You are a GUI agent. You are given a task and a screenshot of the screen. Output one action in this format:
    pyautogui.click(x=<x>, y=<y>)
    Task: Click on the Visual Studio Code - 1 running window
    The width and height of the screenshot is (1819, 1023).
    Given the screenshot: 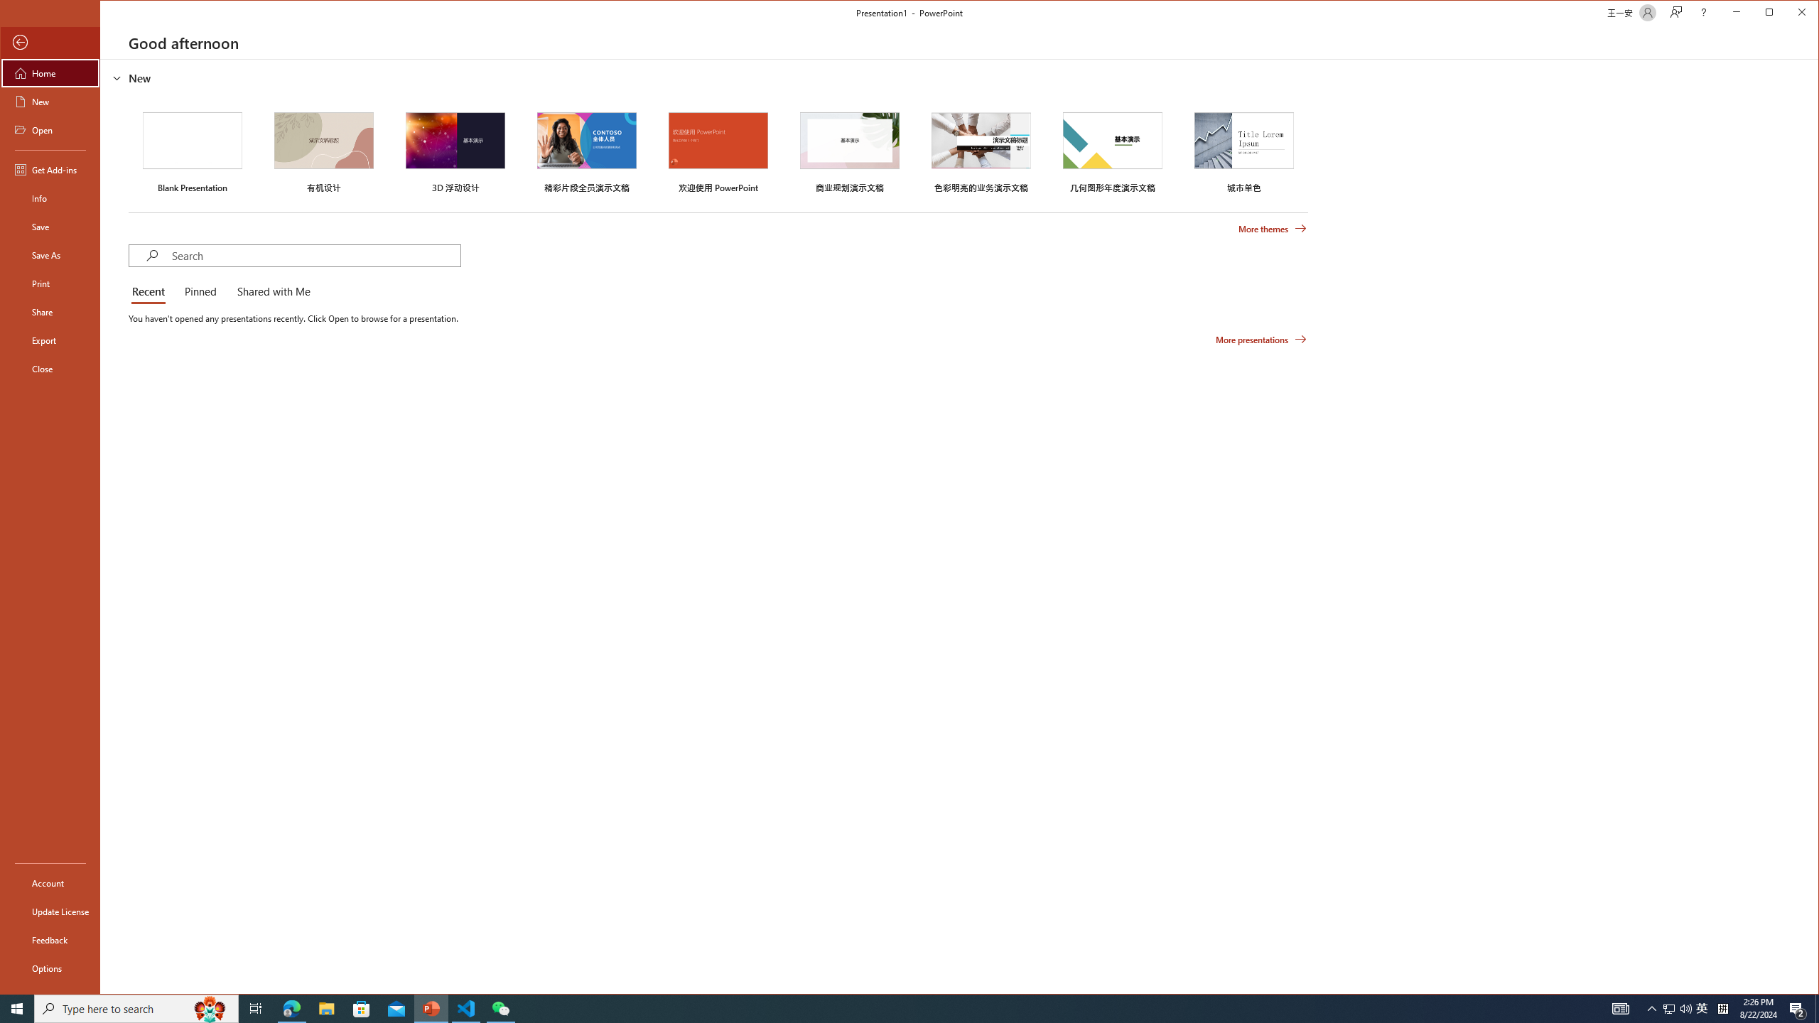 What is the action you would take?
    pyautogui.click(x=466, y=1009)
    